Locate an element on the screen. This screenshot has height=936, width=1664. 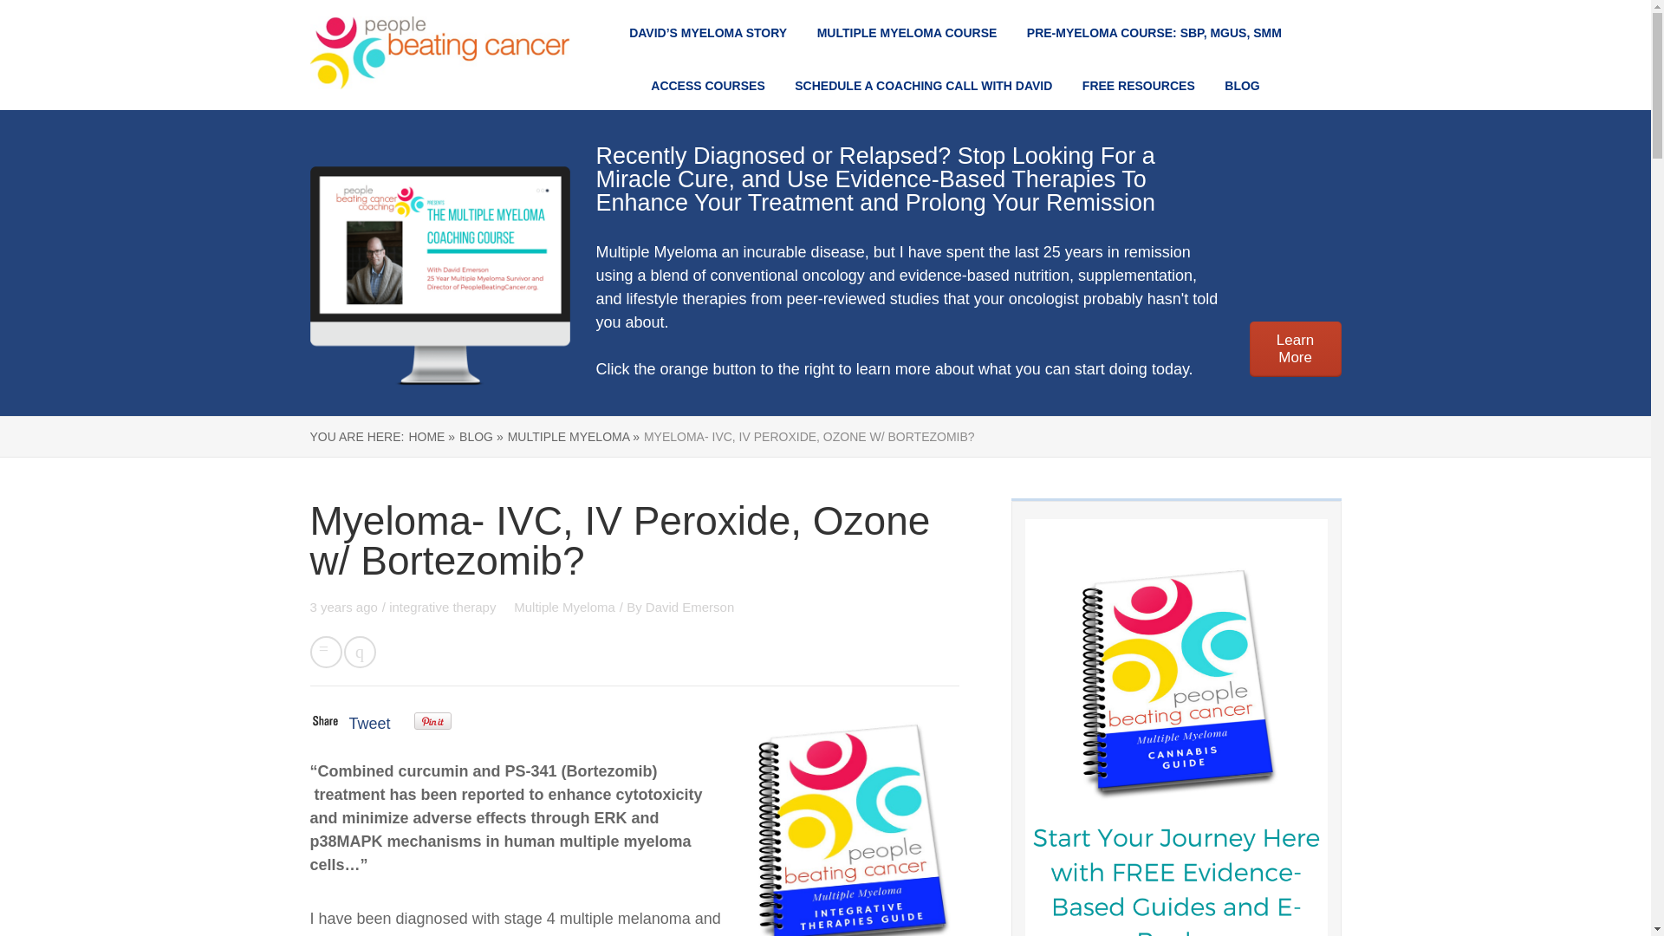
PRE-MYELOMA COURSE: SBP, MGUS, SMM is located at coordinates (1154, 33).